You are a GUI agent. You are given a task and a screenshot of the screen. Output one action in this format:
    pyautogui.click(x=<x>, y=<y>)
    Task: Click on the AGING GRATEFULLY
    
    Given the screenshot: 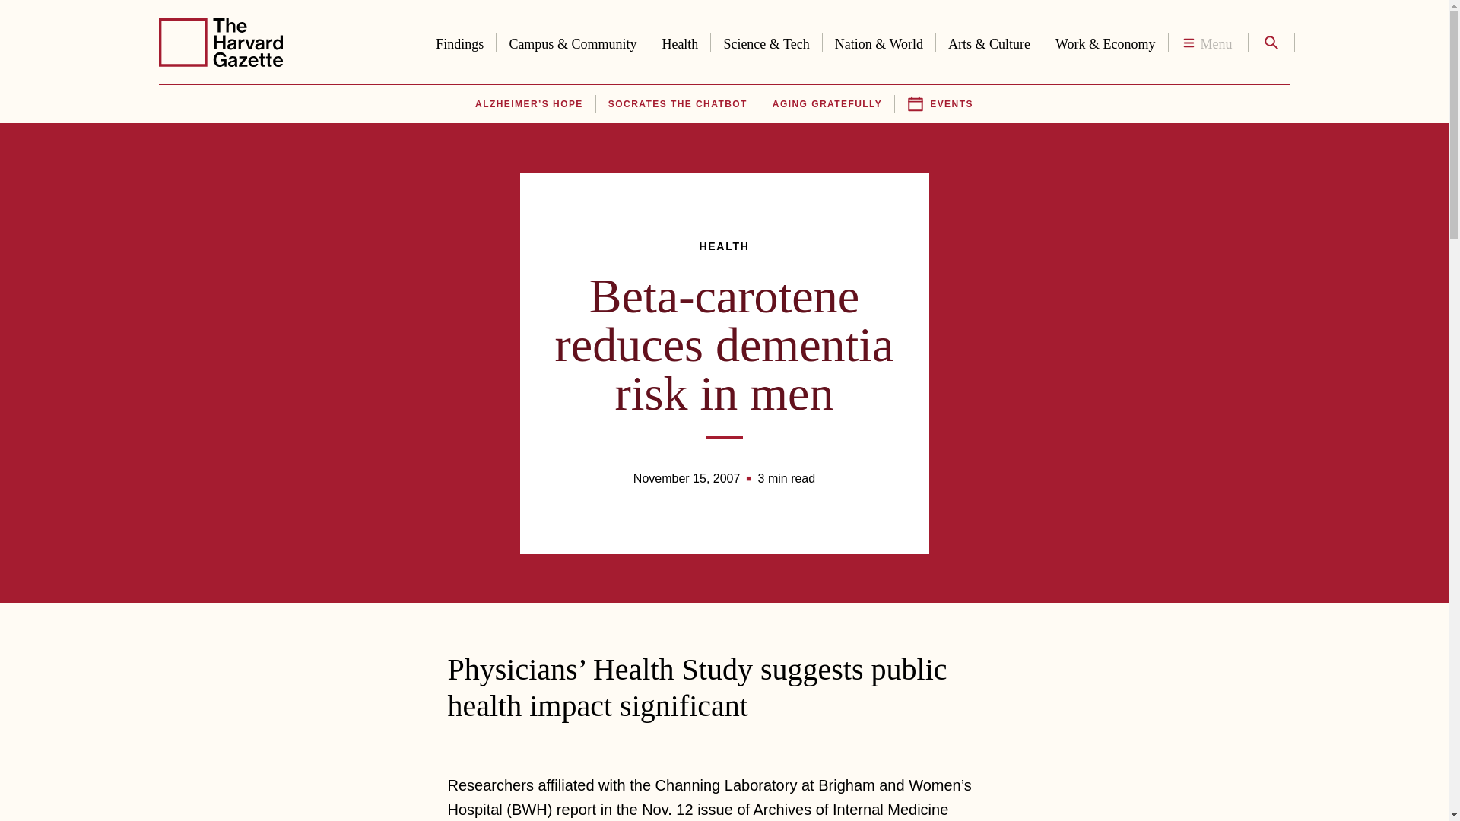 What is the action you would take?
    pyautogui.click(x=827, y=104)
    